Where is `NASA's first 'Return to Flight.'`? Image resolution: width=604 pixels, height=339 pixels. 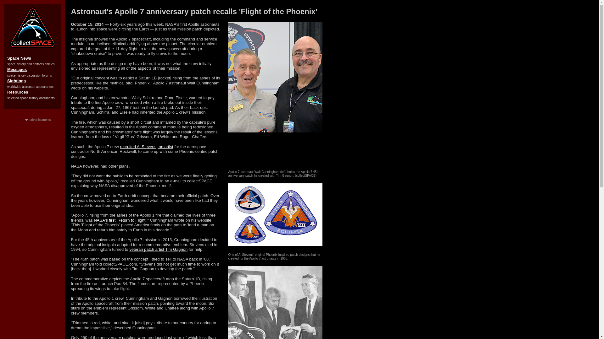 NASA's first 'Return to Flight.' is located at coordinates (120, 220).